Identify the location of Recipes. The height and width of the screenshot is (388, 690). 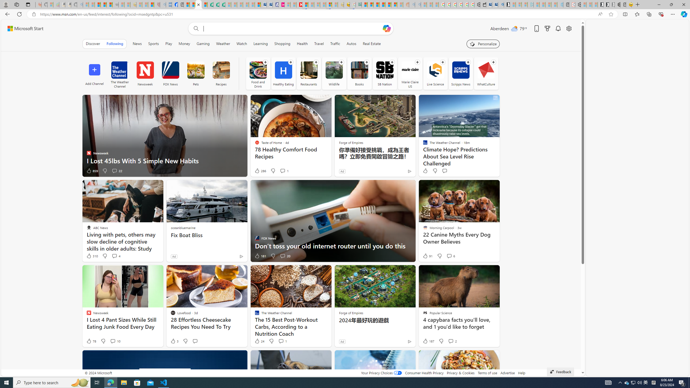
(221, 73).